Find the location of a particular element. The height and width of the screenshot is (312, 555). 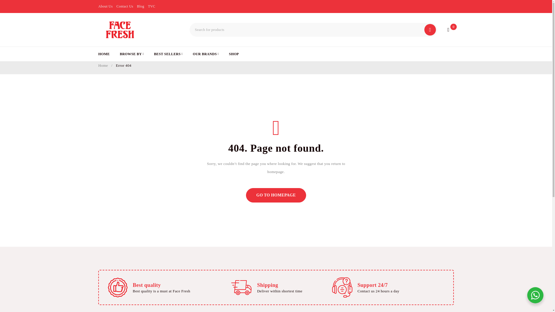

BEST SELLERS is located at coordinates (168, 54).